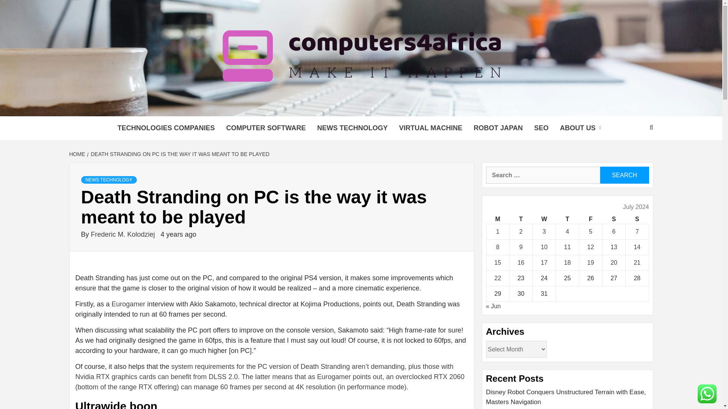 Image resolution: width=728 pixels, height=409 pixels. I want to click on COMPUTER S4AFRICA, so click(279, 107).